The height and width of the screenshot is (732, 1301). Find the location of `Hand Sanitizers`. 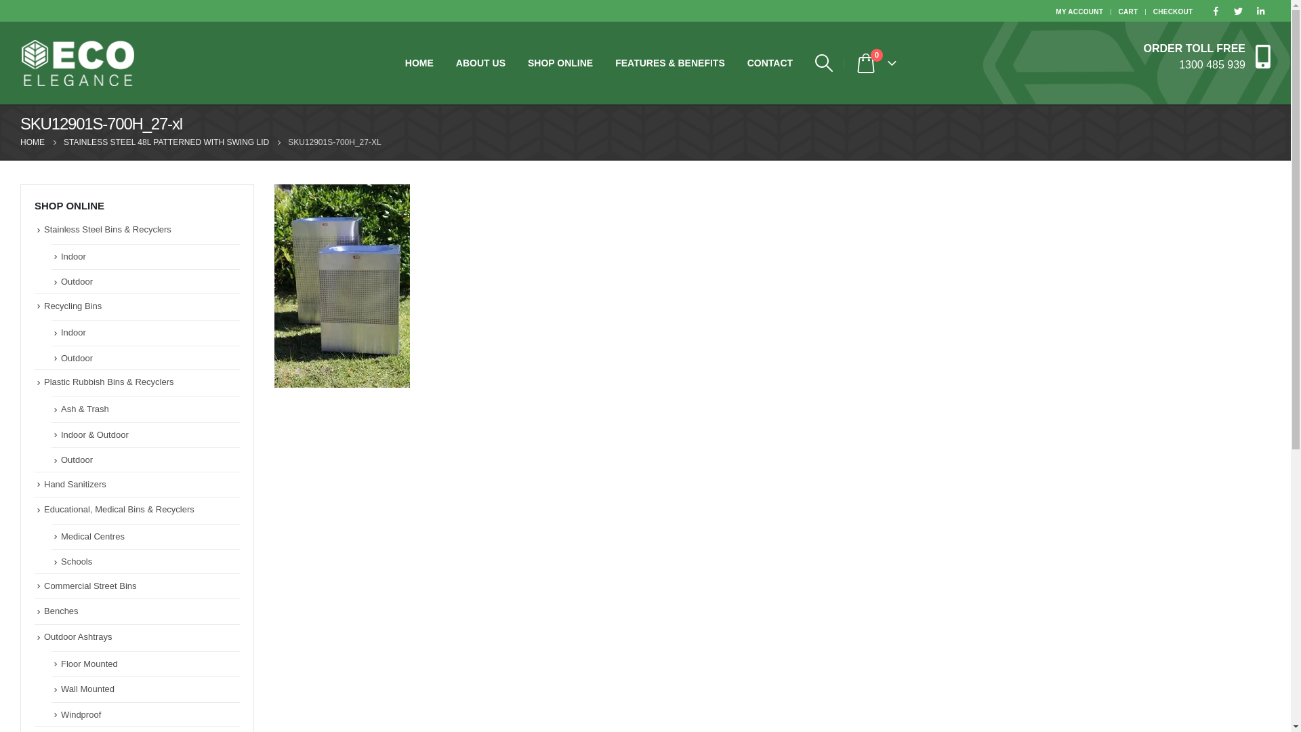

Hand Sanitizers is located at coordinates (75, 484).